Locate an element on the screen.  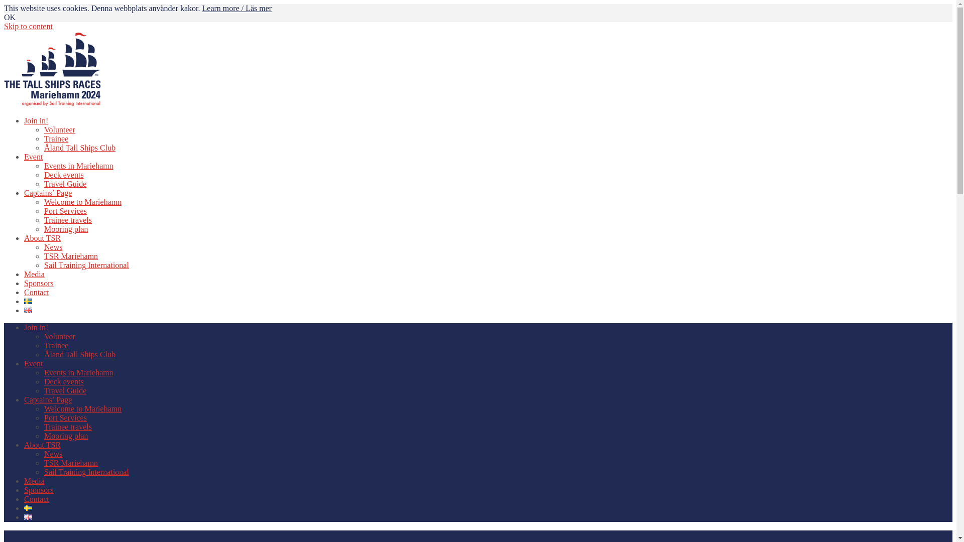
Welcome to Mariehamn is located at coordinates (83, 409).